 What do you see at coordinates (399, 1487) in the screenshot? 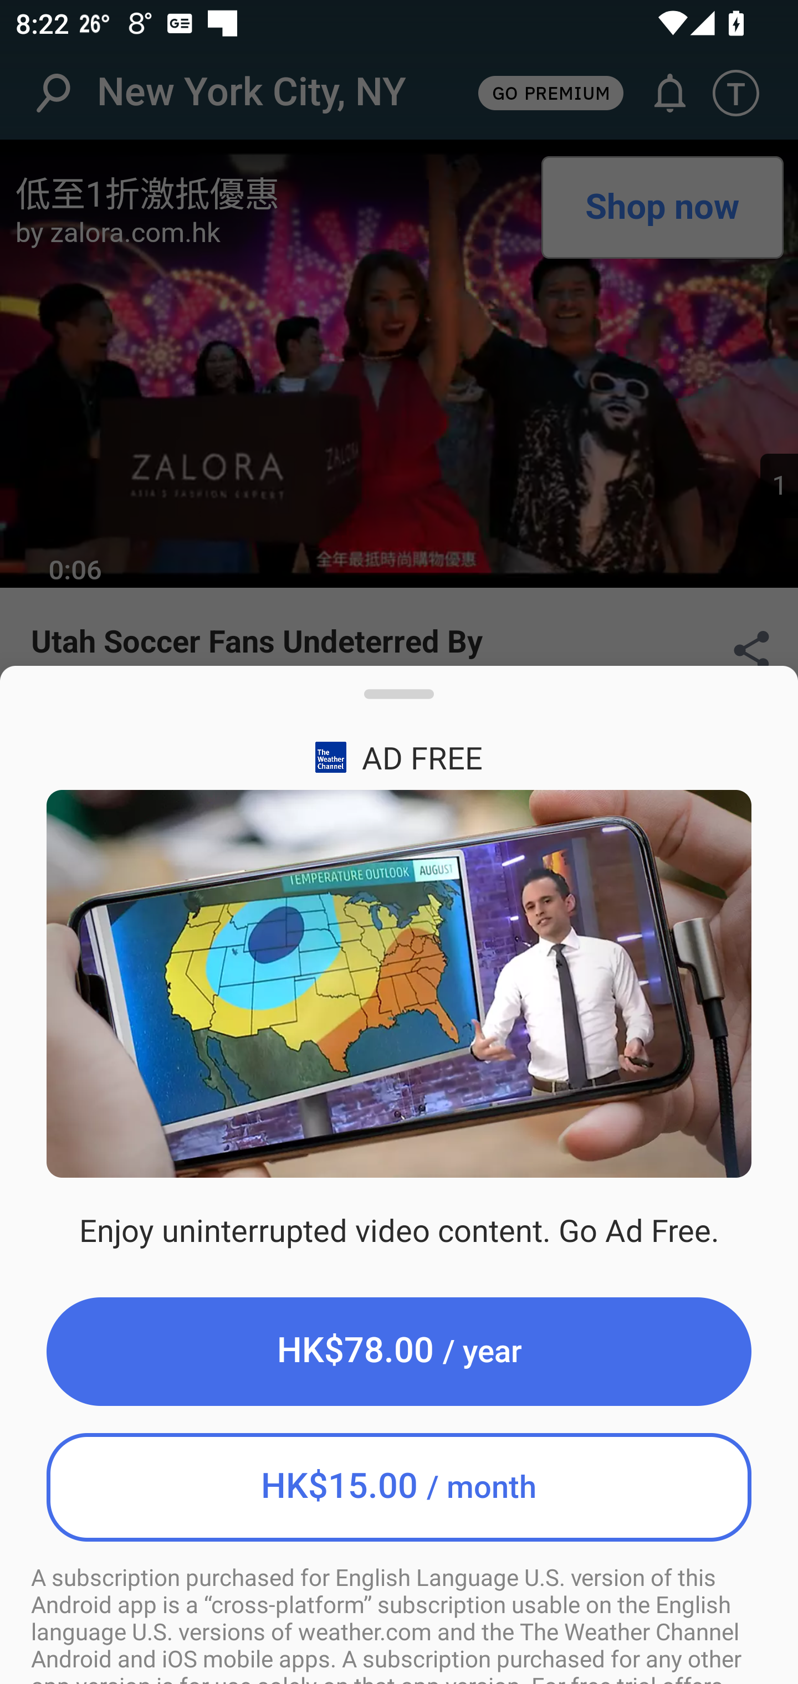
I see `HK$15.00 / month` at bounding box center [399, 1487].